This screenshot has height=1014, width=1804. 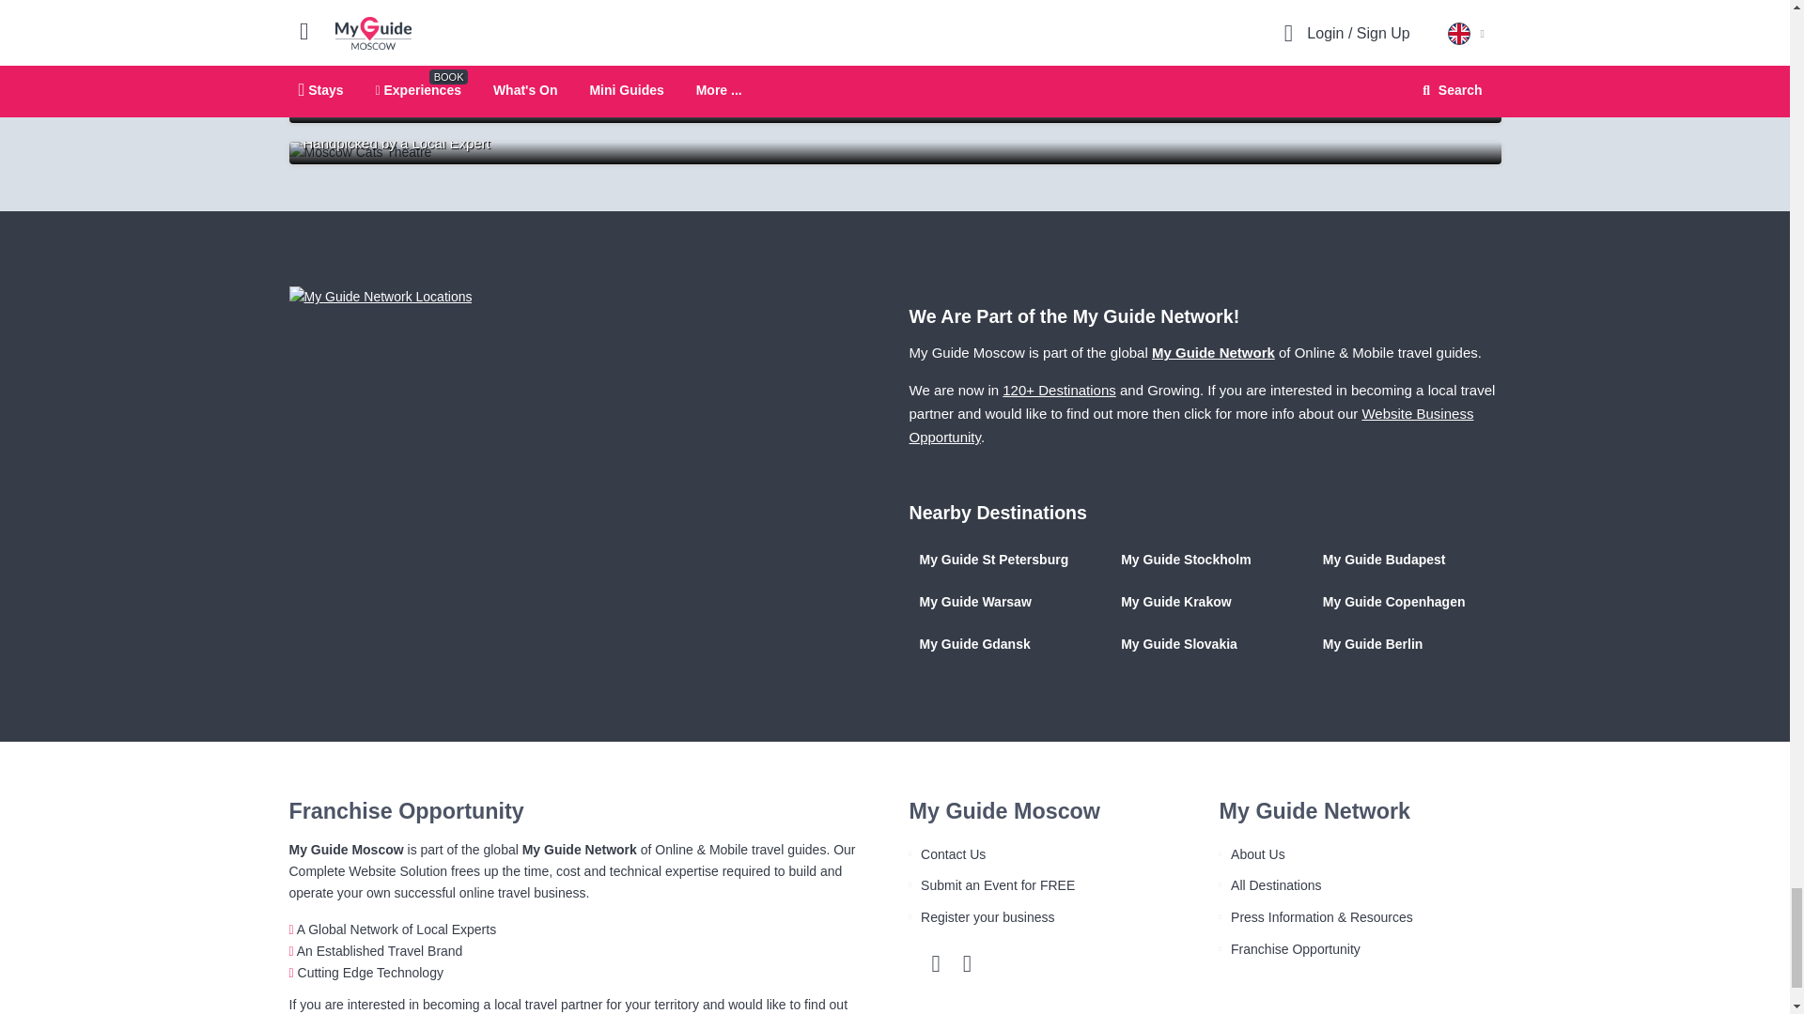 What do you see at coordinates (894, 69) in the screenshot?
I see `Must See Places For First Timers` at bounding box center [894, 69].